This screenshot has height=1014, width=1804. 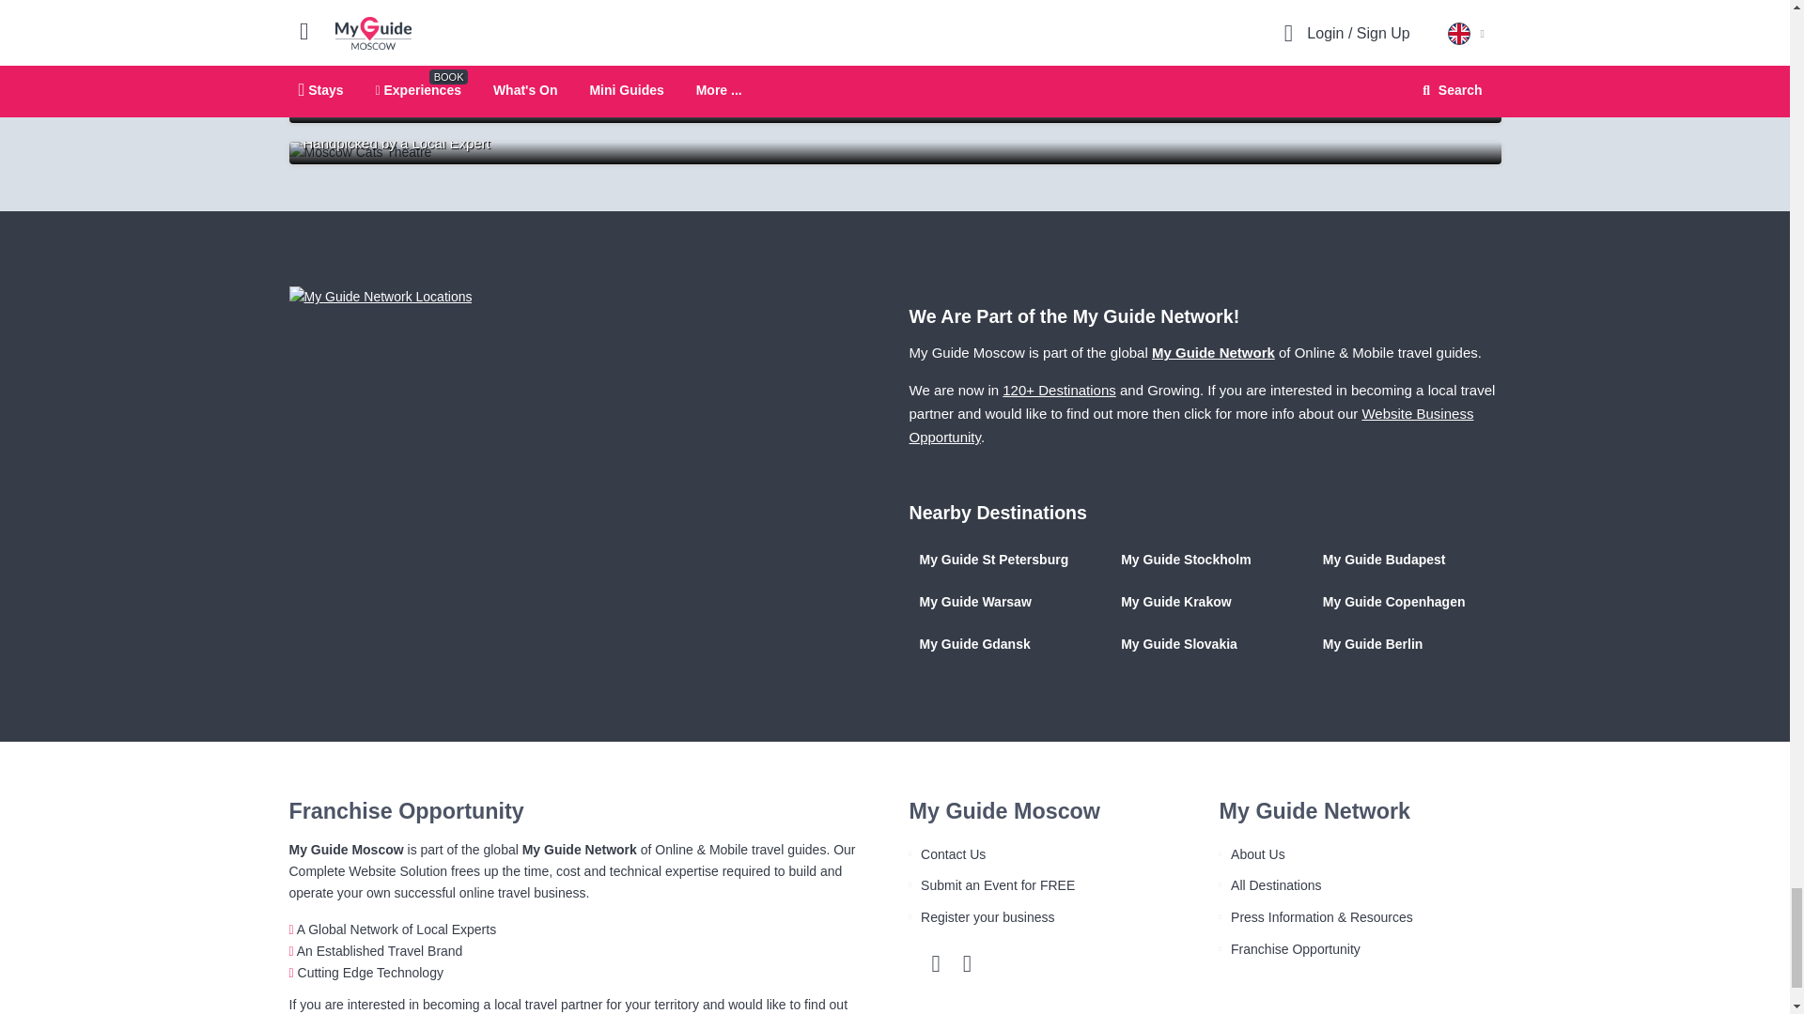 What do you see at coordinates (894, 69) in the screenshot?
I see `Must See Places For First Timers` at bounding box center [894, 69].